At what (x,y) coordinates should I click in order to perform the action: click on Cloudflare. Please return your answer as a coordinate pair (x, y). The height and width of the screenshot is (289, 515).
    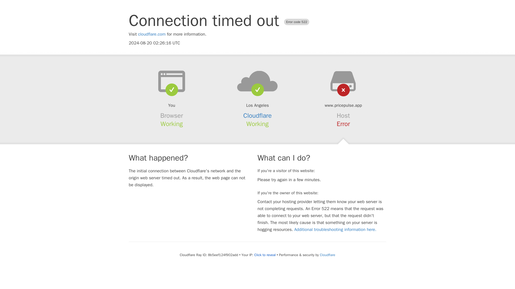
    Looking at the image, I should click on (327, 255).